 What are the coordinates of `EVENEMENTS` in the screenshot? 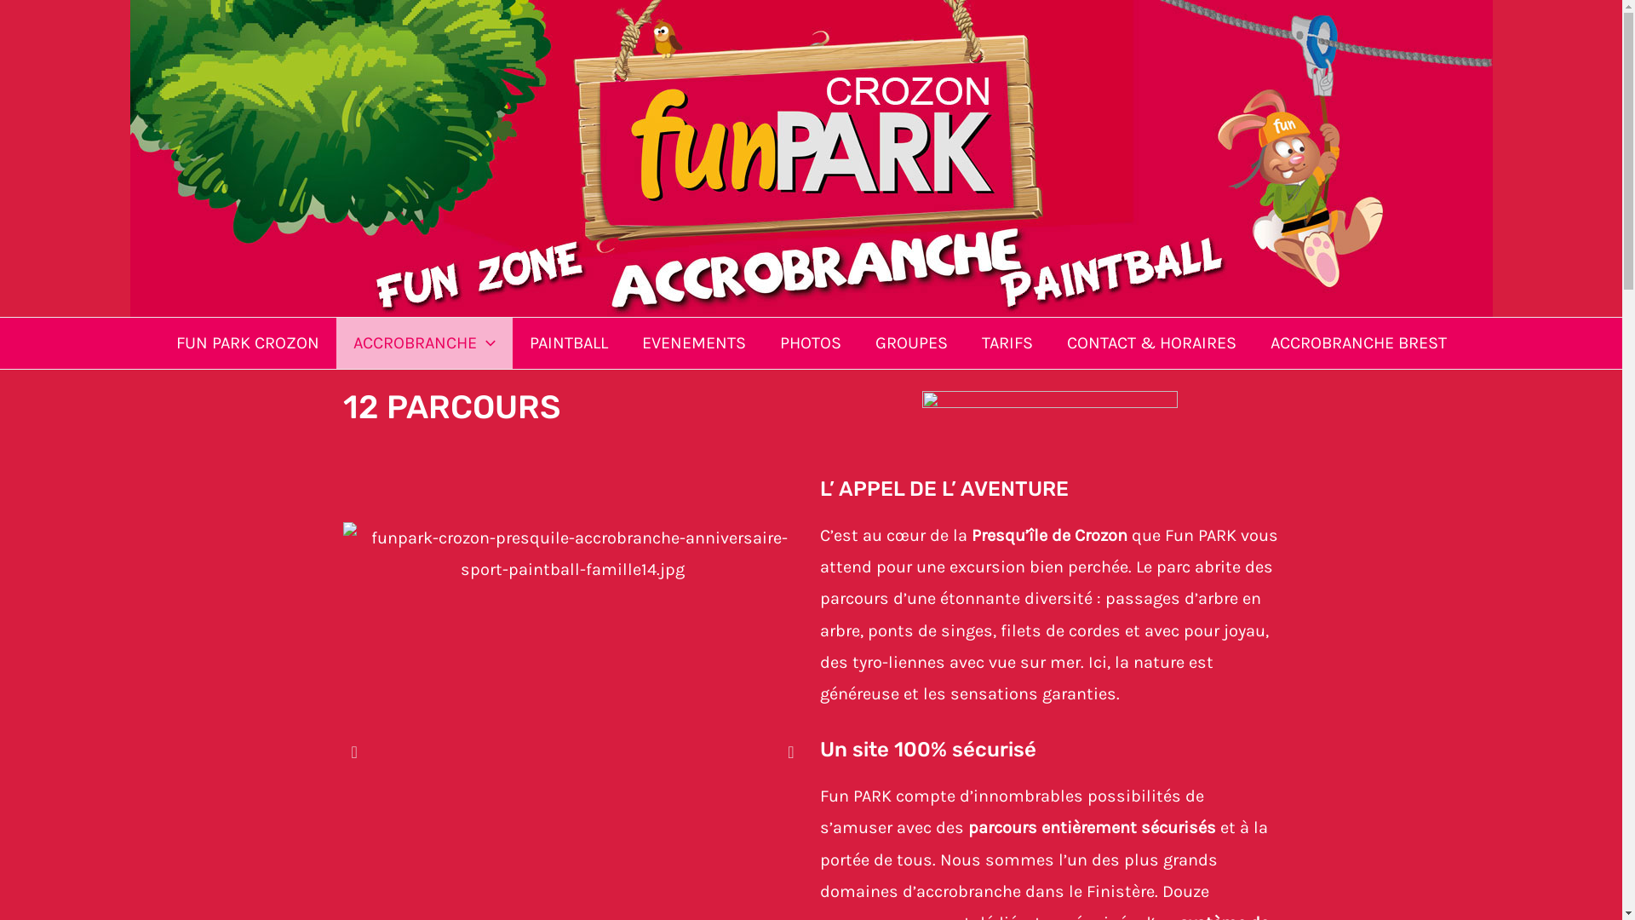 It's located at (694, 343).